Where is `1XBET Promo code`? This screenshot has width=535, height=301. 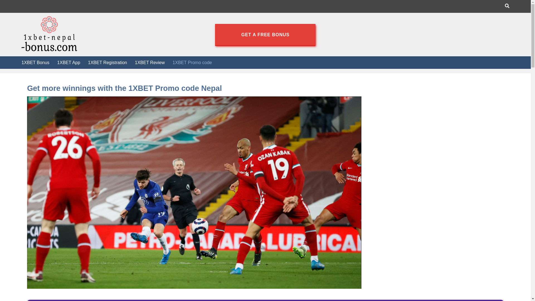
1XBET Promo code is located at coordinates (192, 62).